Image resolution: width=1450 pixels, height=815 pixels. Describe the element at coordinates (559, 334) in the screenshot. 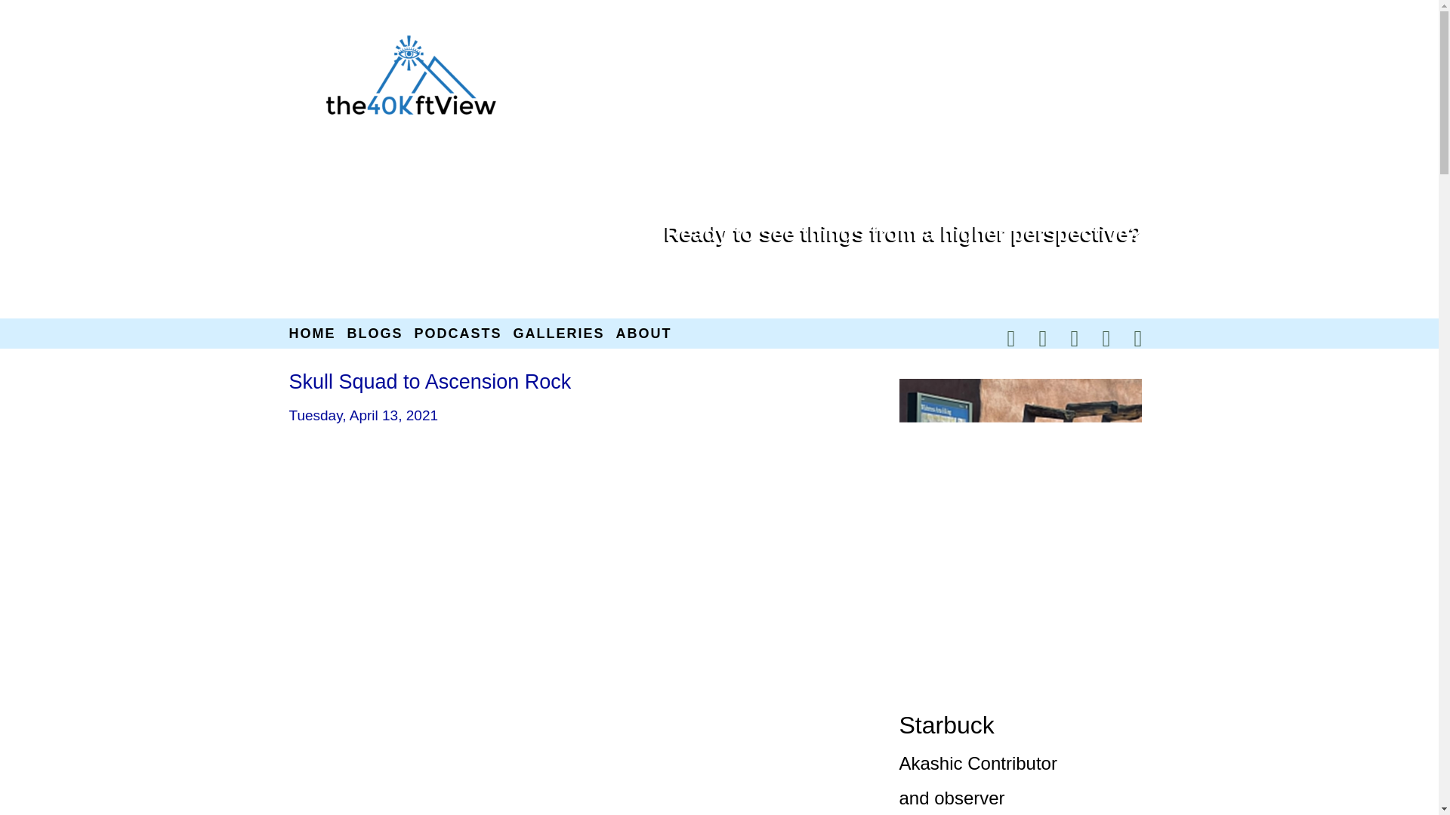

I see `GALLERIES` at that location.